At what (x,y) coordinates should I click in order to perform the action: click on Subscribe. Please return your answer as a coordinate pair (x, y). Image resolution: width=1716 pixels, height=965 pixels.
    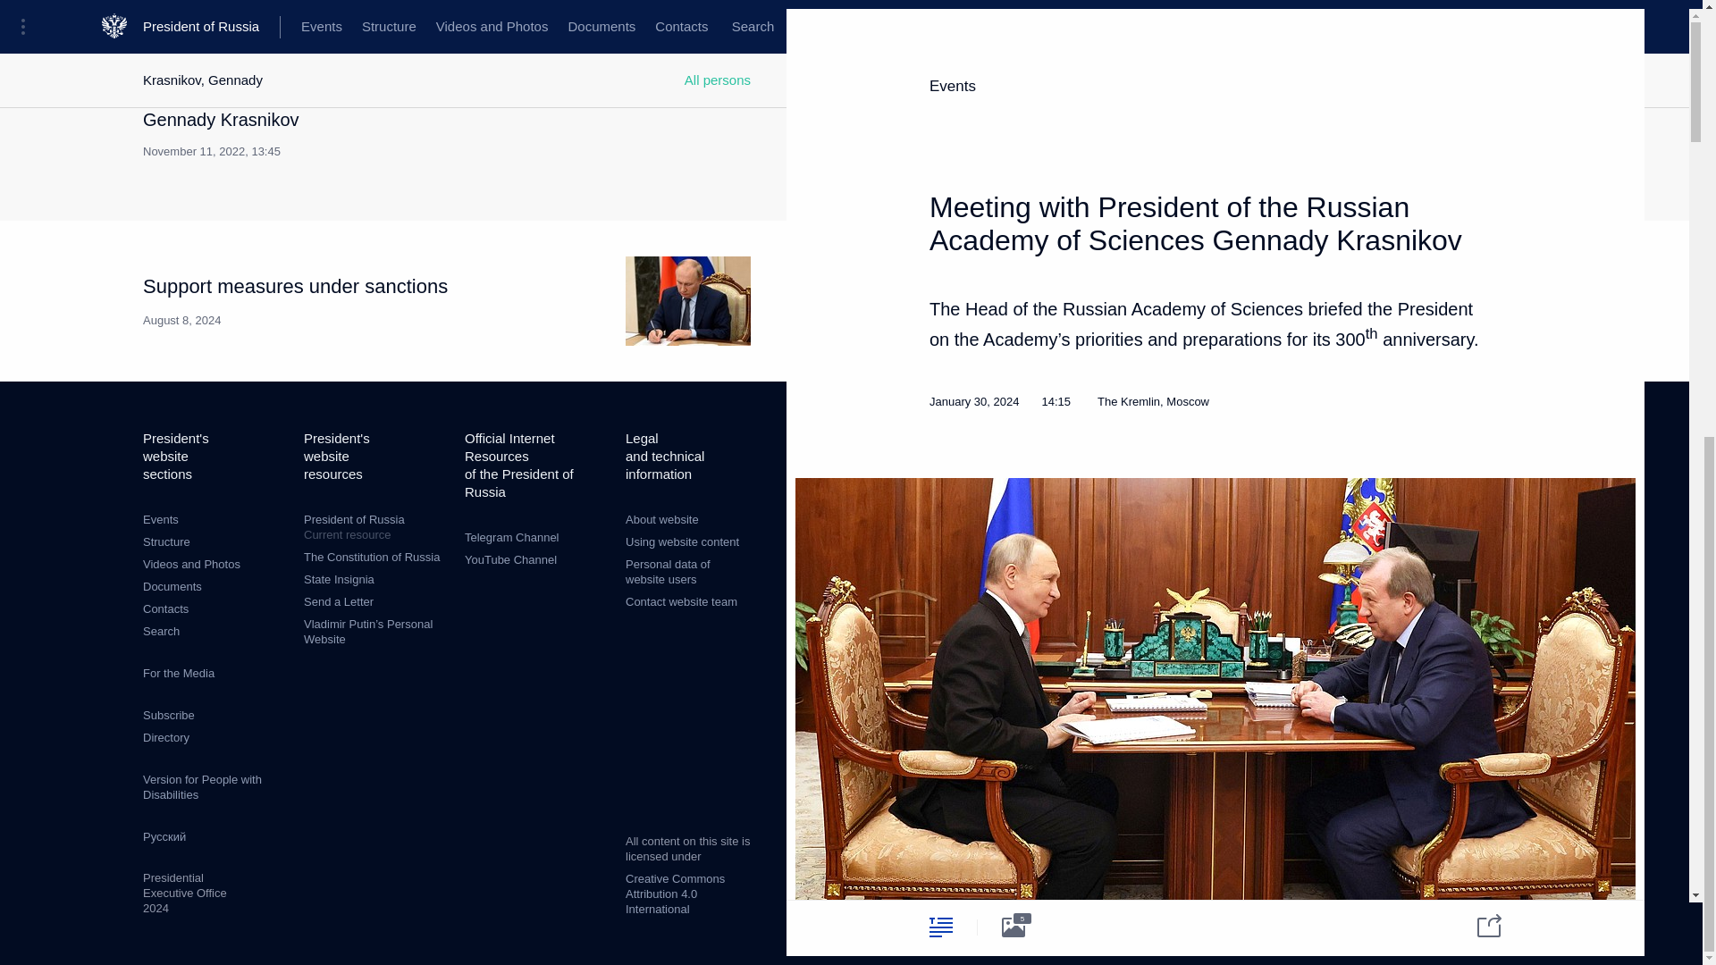
    Looking at the image, I should click on (168, 715).